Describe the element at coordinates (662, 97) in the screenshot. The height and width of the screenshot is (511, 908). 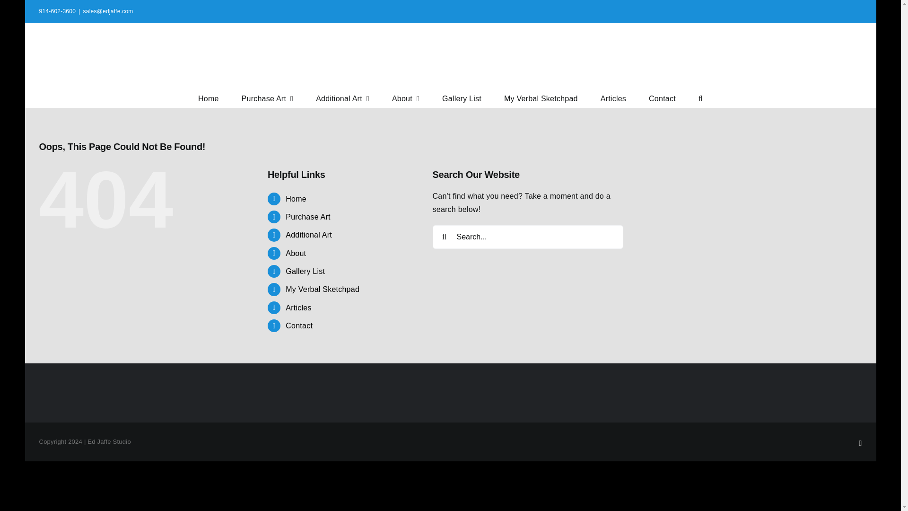
I see `Contact` at that location.